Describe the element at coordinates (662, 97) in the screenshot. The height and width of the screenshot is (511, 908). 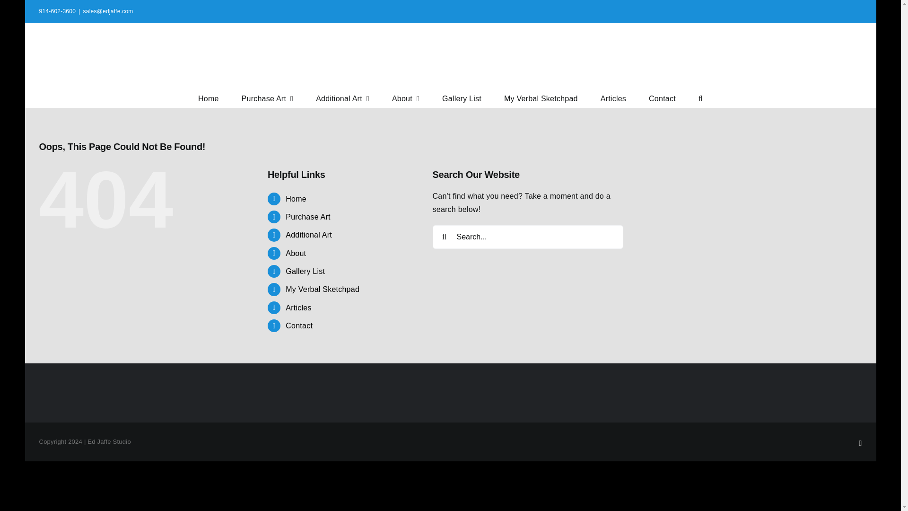
I see `Contact` at that location.